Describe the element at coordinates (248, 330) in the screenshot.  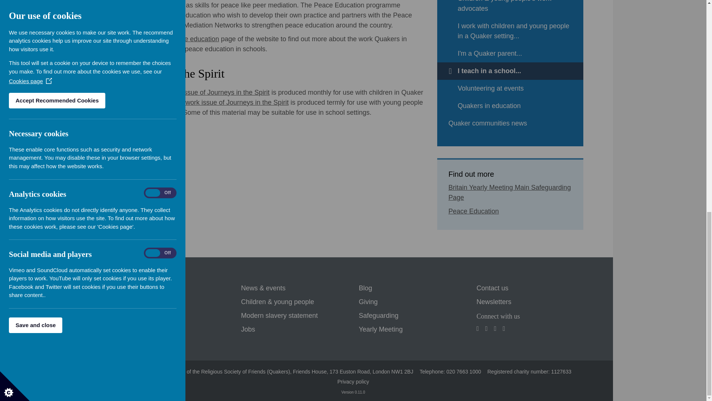
I see `Jobs` at that location.